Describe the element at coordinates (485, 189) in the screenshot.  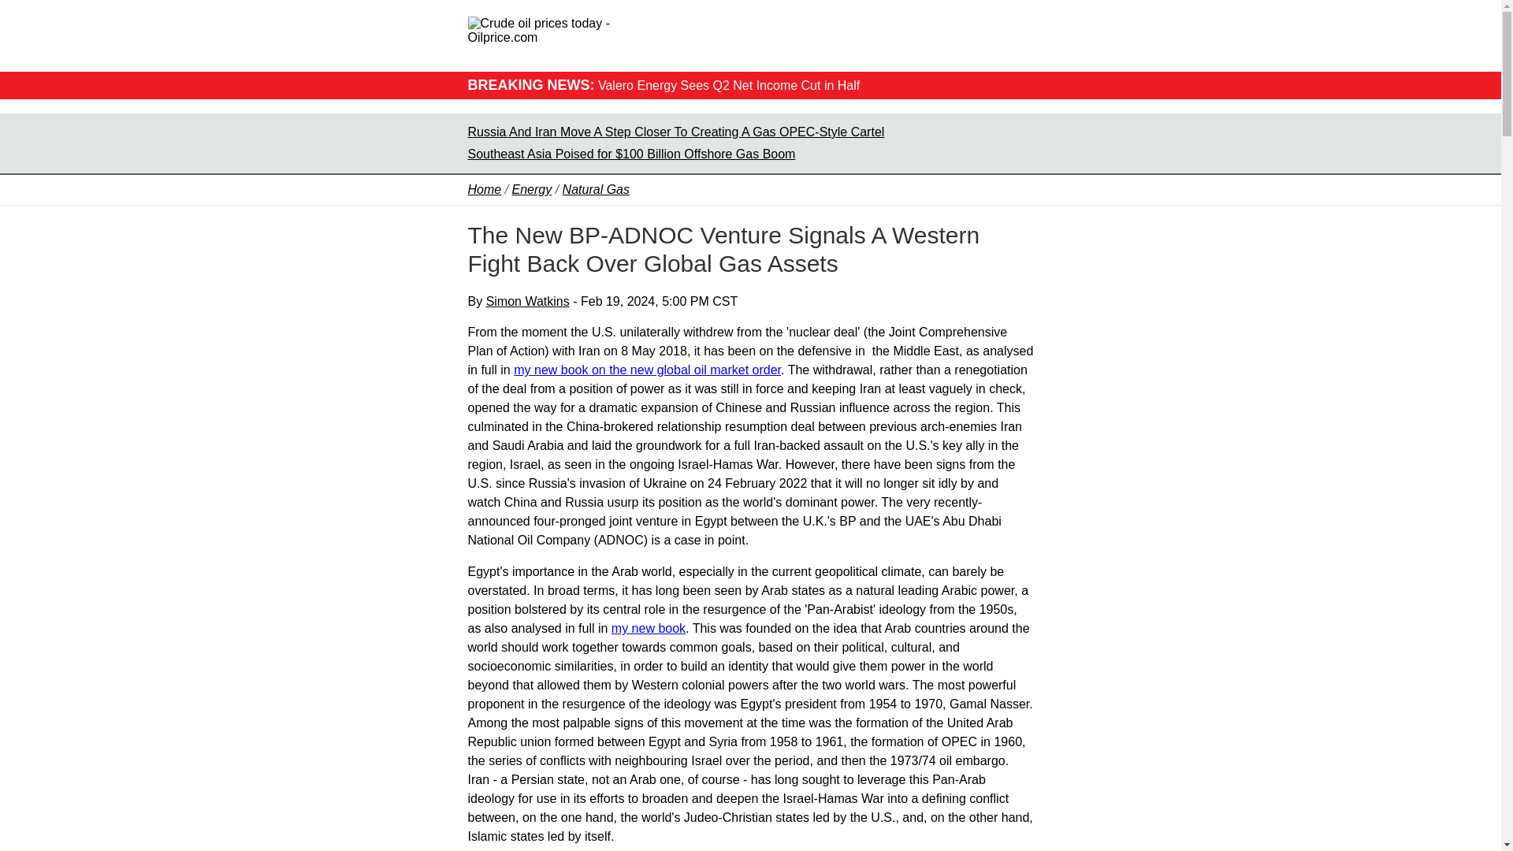
I see `Home` at that location.